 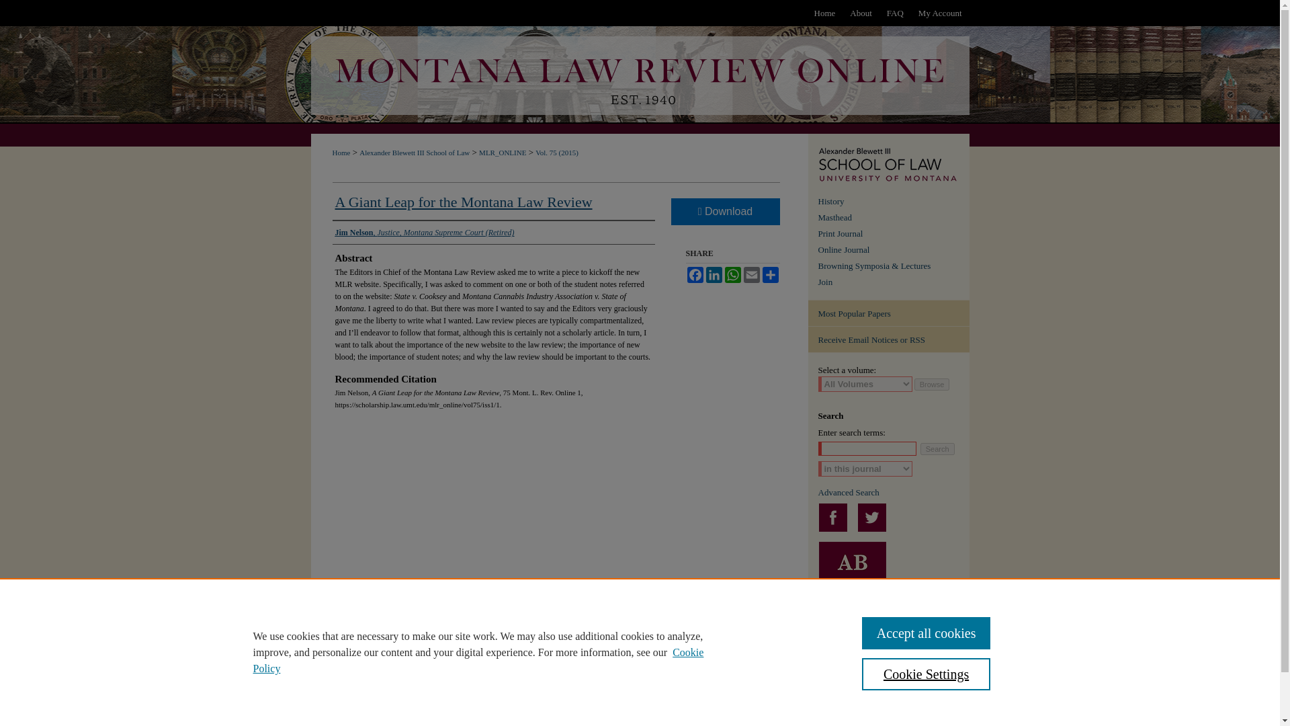 What do you see at coordinates (940, 13) in the screenshot?
I see `My Account` at bounding box center [940, 13].